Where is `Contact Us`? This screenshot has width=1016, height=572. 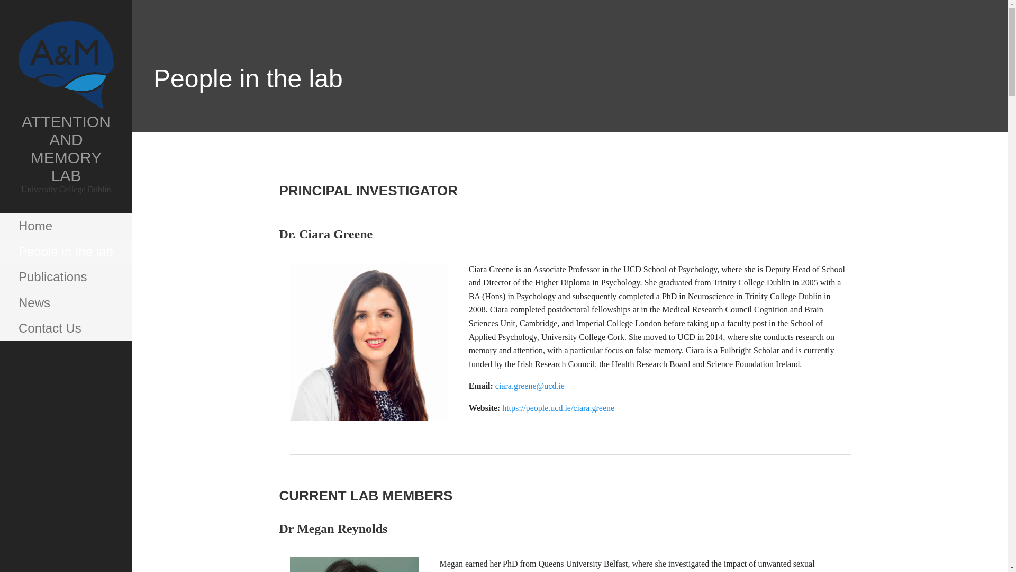
Contact Us is located at coordinates (66, 328).